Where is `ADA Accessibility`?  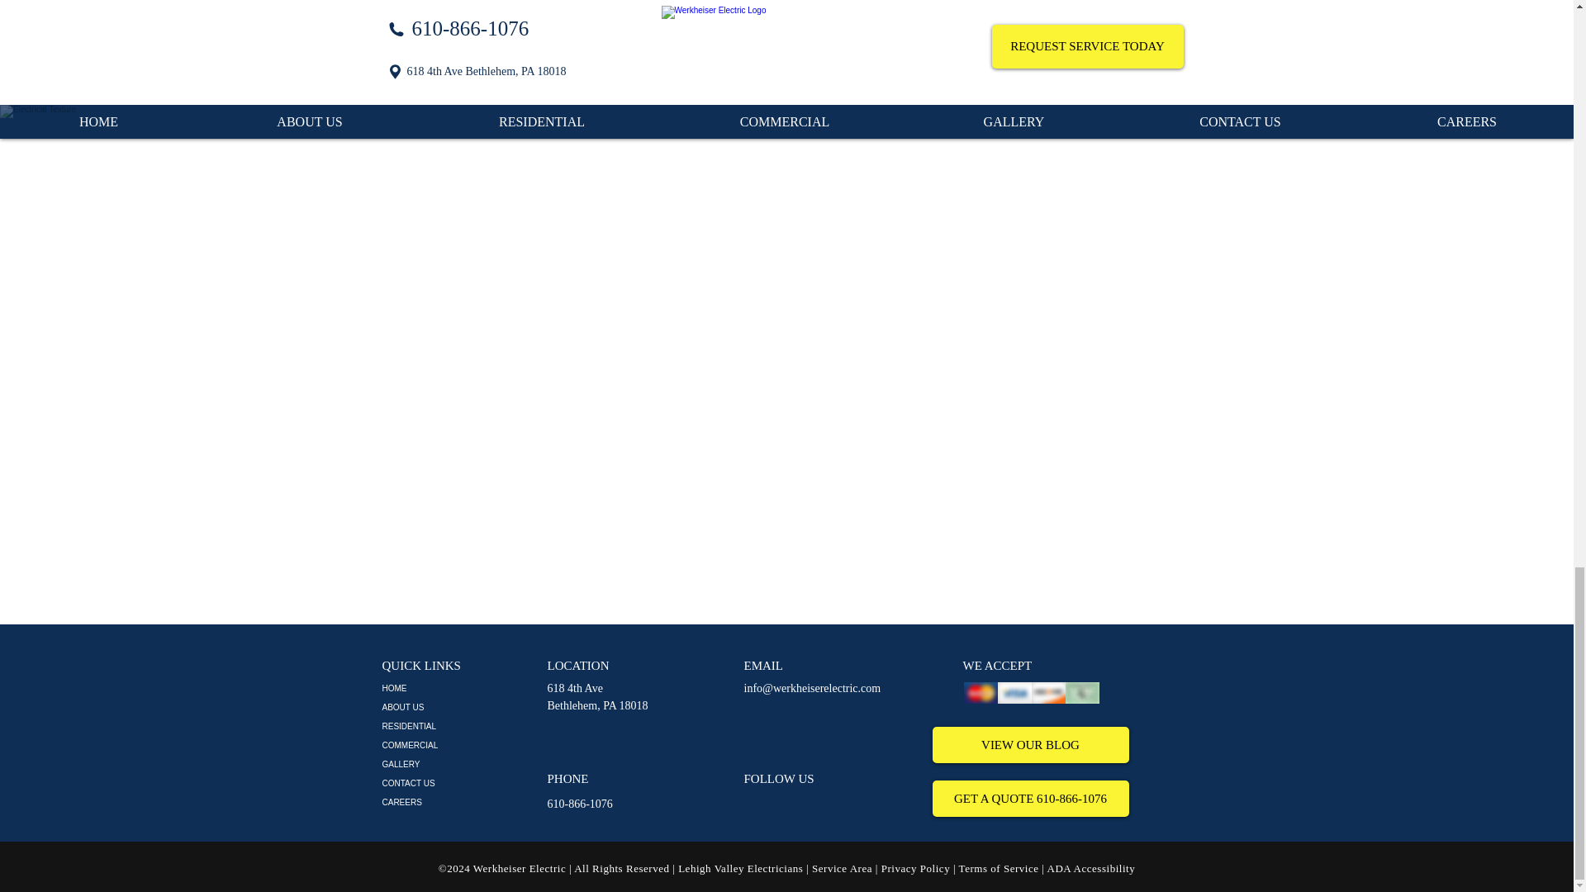
ADA Accessibility is located at coordinates (1090, 869).